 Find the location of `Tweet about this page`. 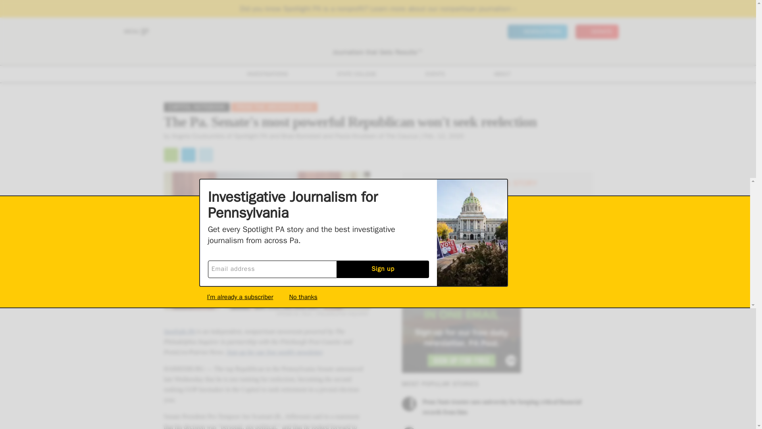

Tweet about this page is located at coordinates (205, 155).